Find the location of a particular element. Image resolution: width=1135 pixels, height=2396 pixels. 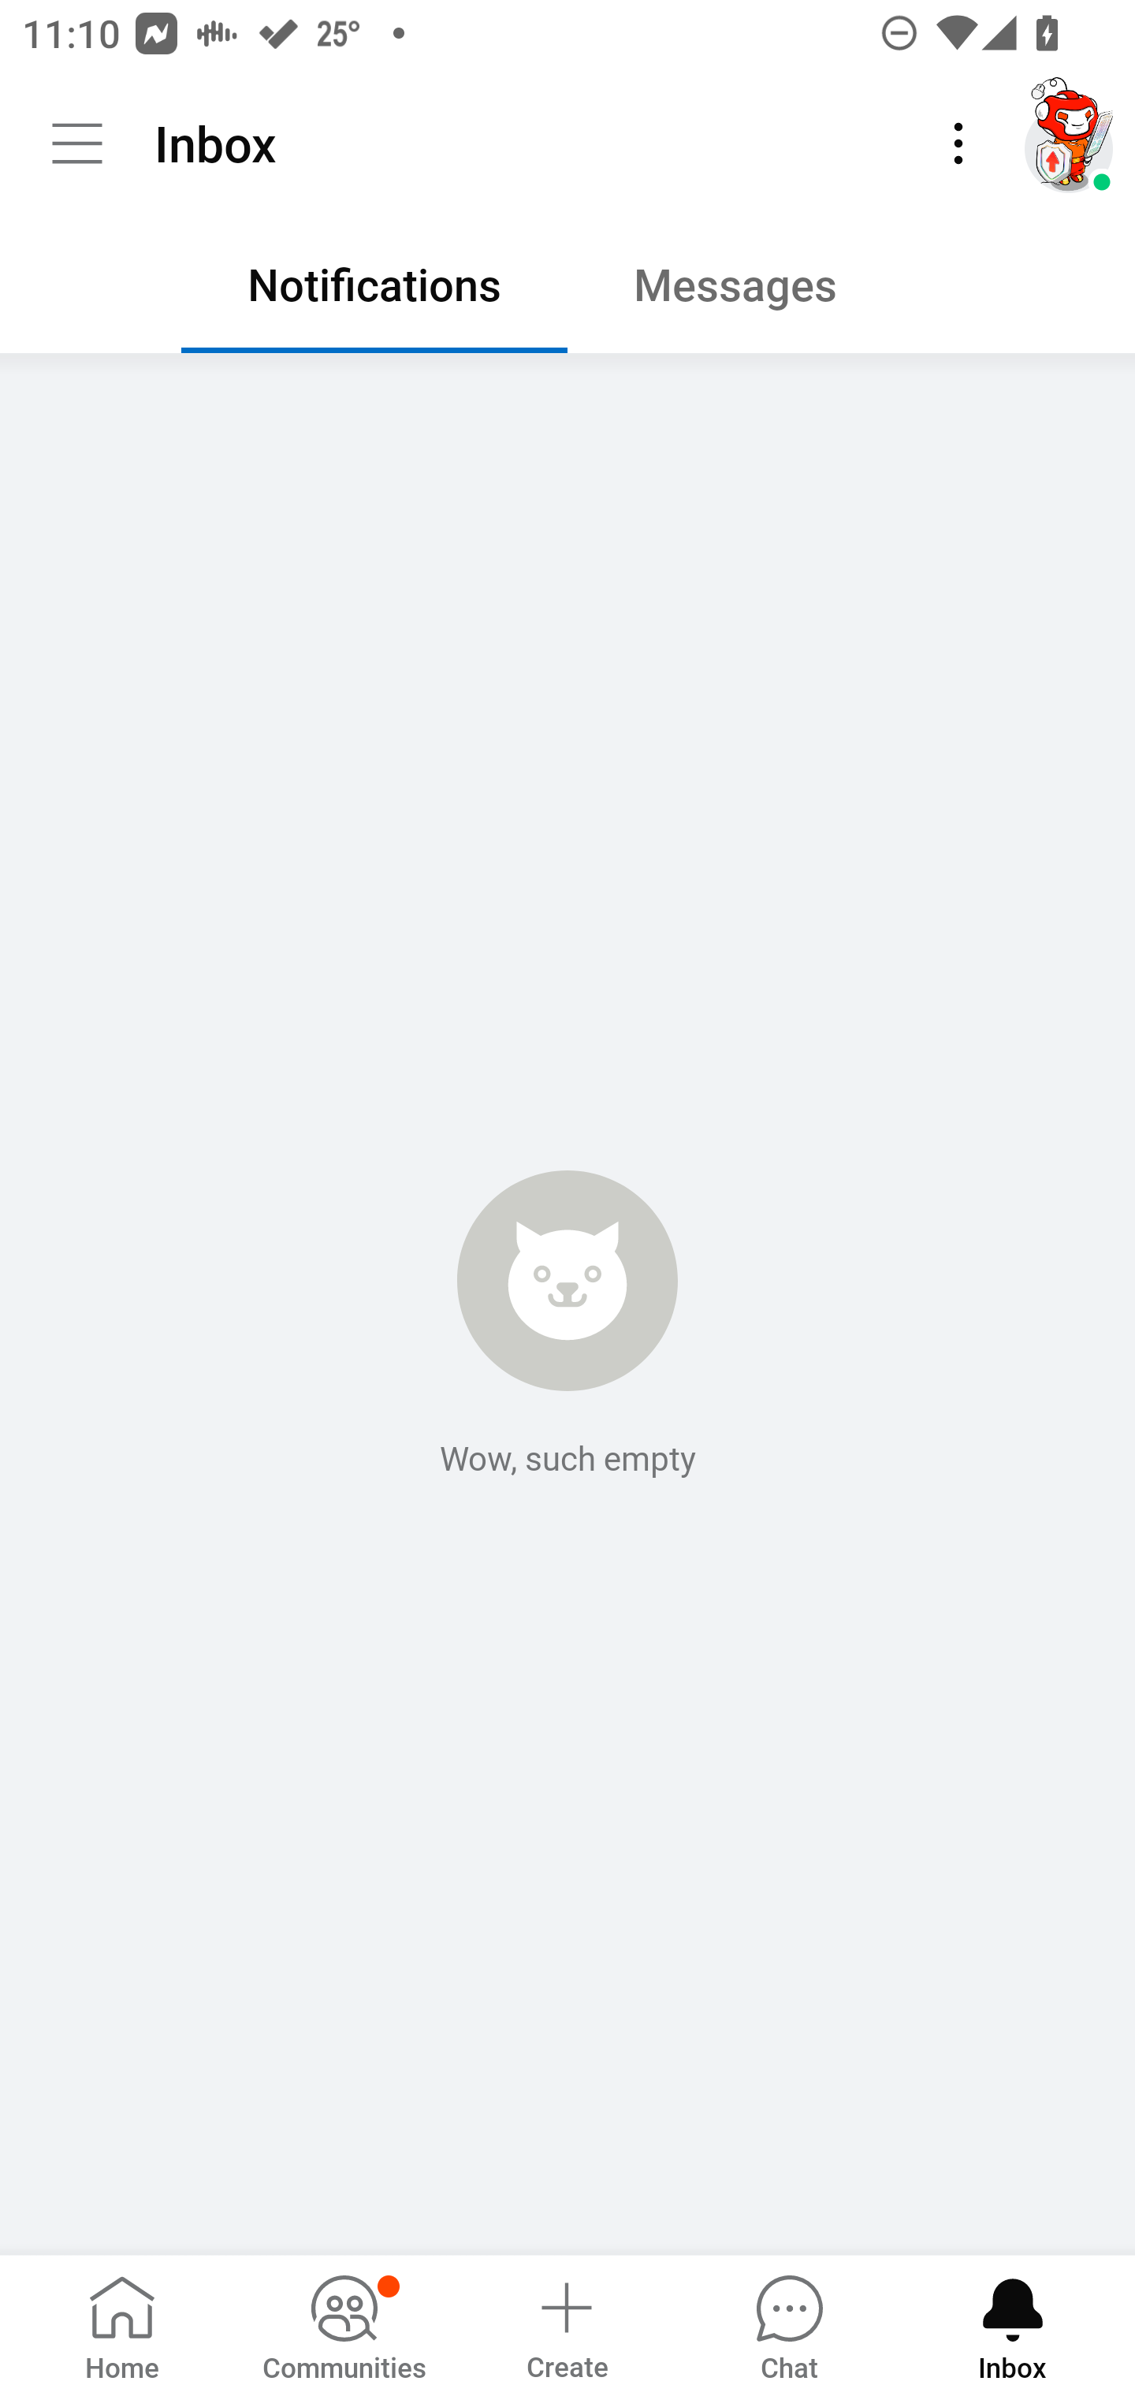

Community menu is located at coordinates (77, 143).